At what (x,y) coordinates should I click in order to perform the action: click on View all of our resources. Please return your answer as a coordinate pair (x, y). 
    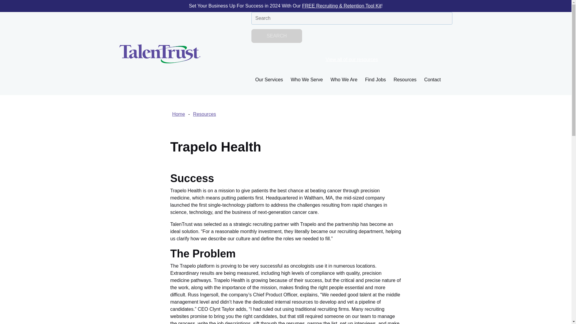
    Looking at the image, I should click on (352, 59).